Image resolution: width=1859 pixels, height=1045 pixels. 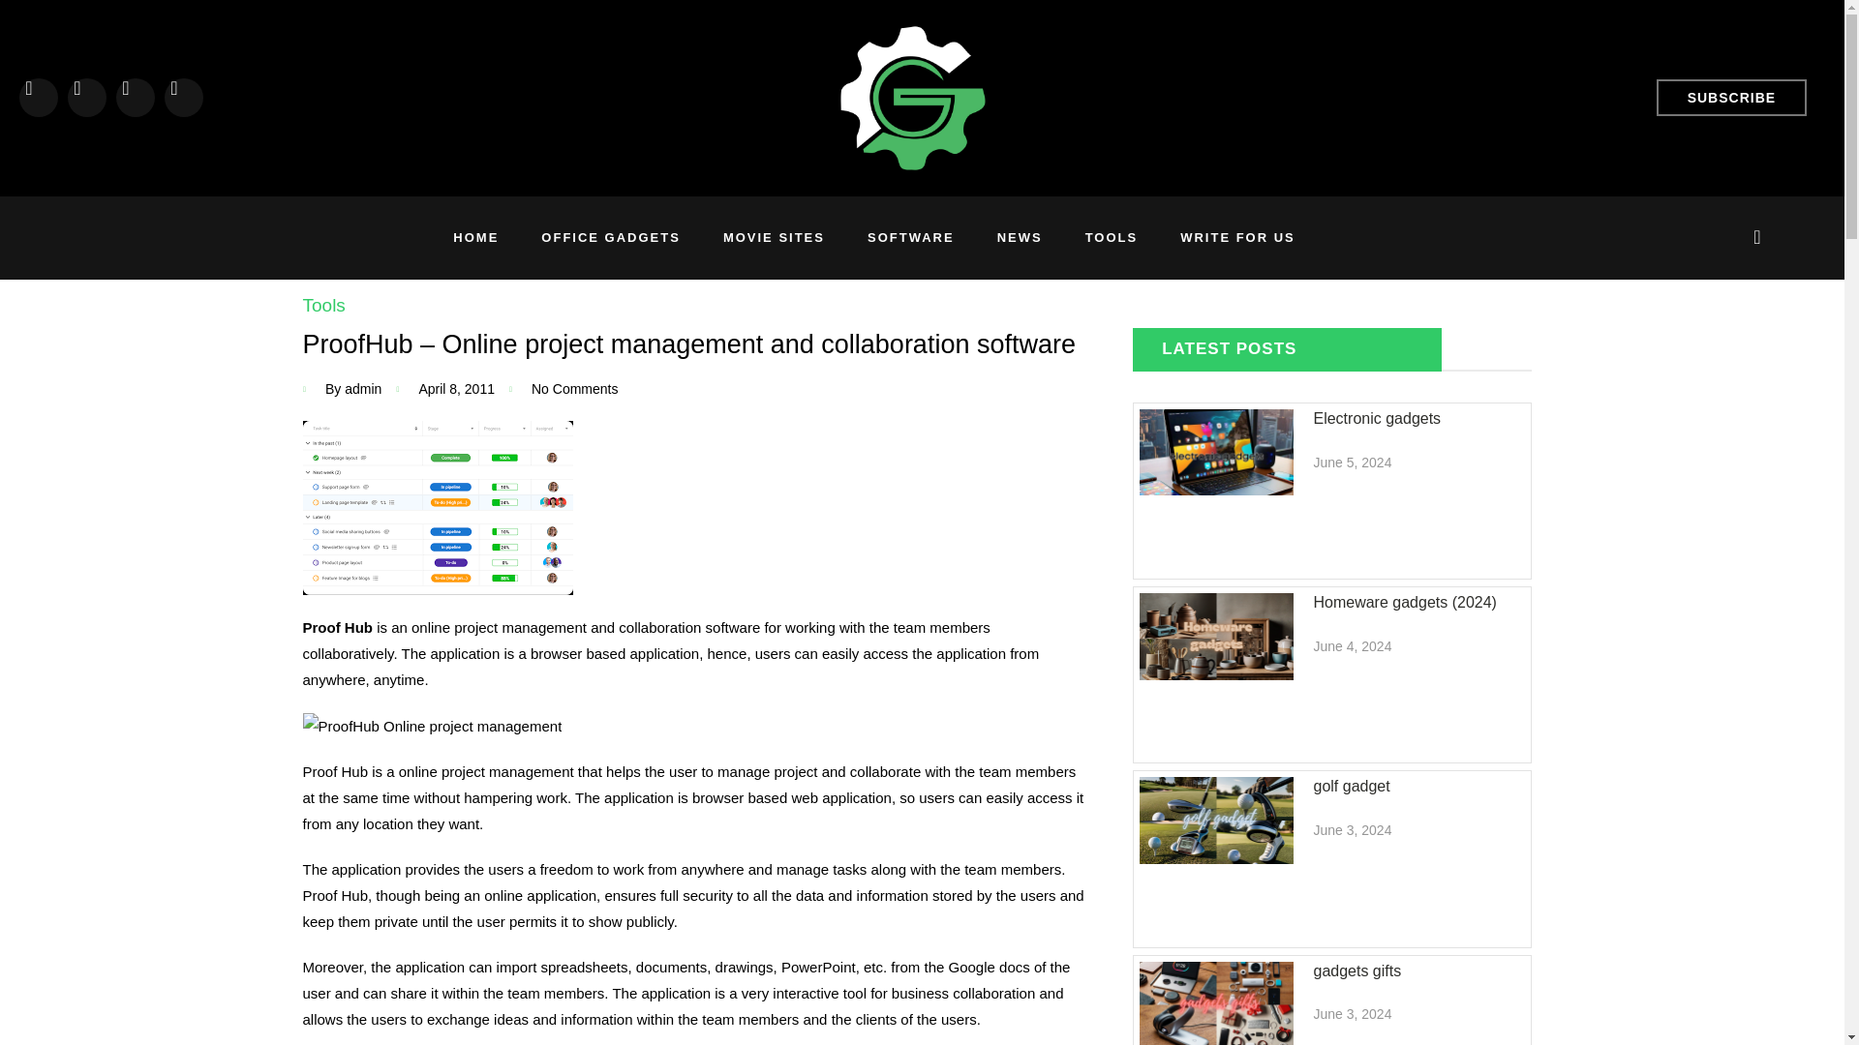 I want to click on MOVIE SITES, so click(x=774, y=237).